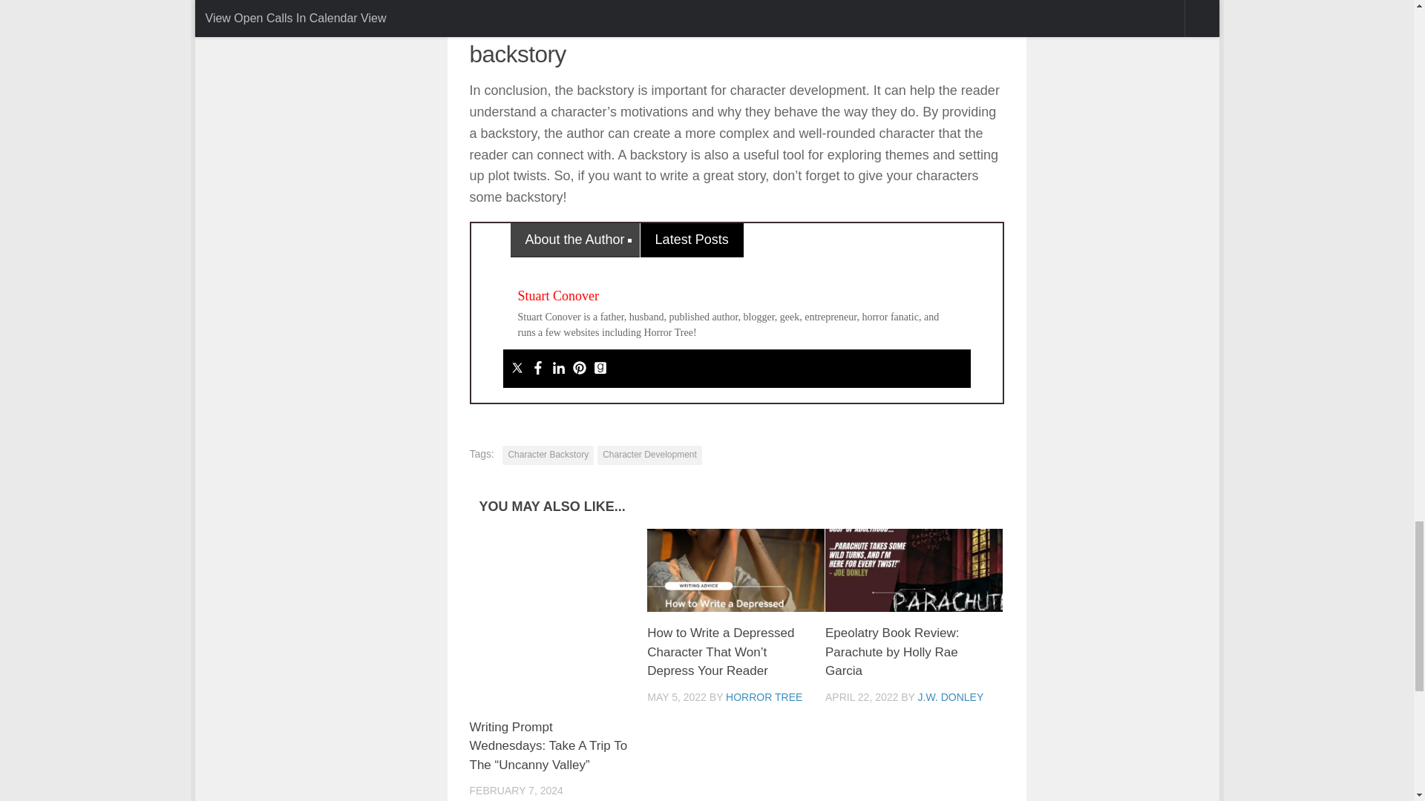 This screenshot has width=1425, height=801. Describe the element at coordinates (951, 697) in the screenshot. I see `Posts by J.W. Donley` at that location.